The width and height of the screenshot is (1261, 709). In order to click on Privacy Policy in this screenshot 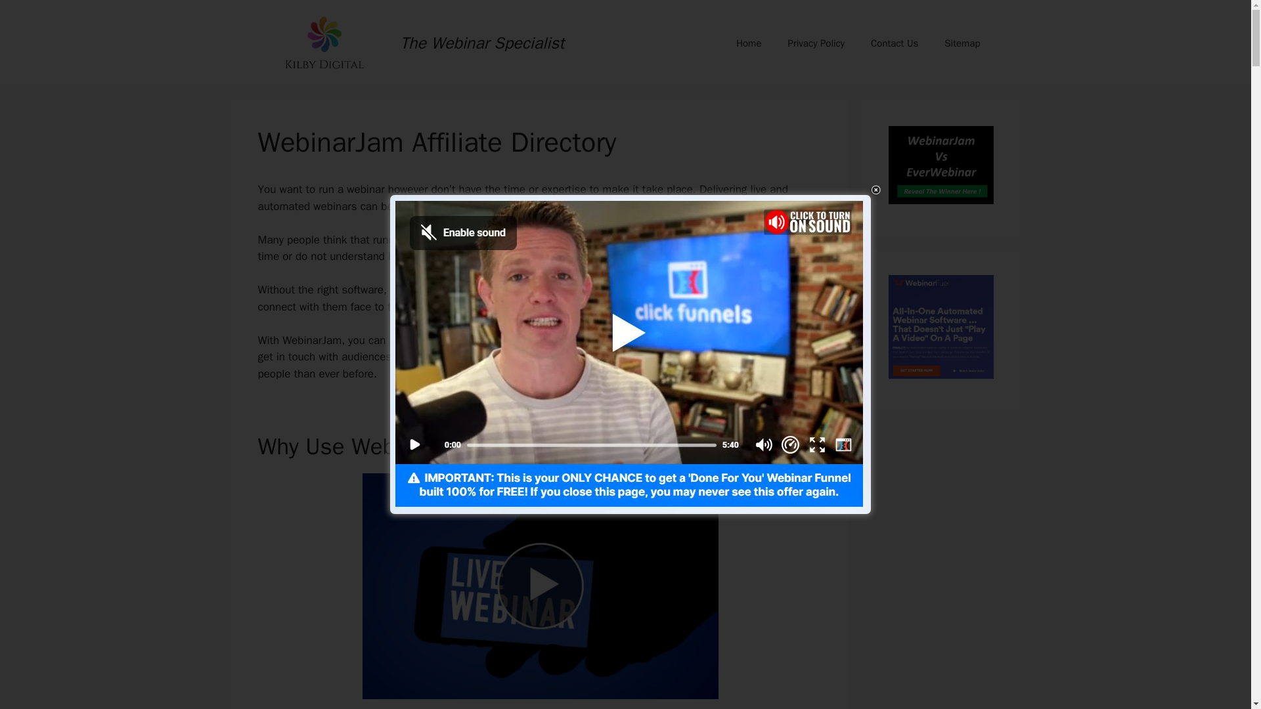, I will do `click(816, 43)`.